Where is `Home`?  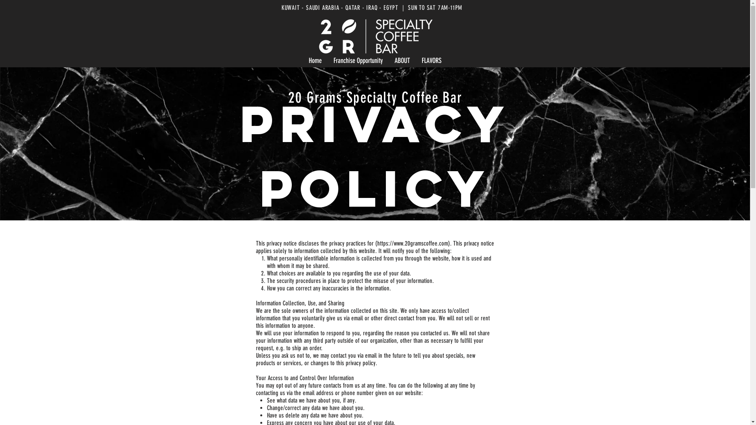
Home is located at coordinates (315, 61).